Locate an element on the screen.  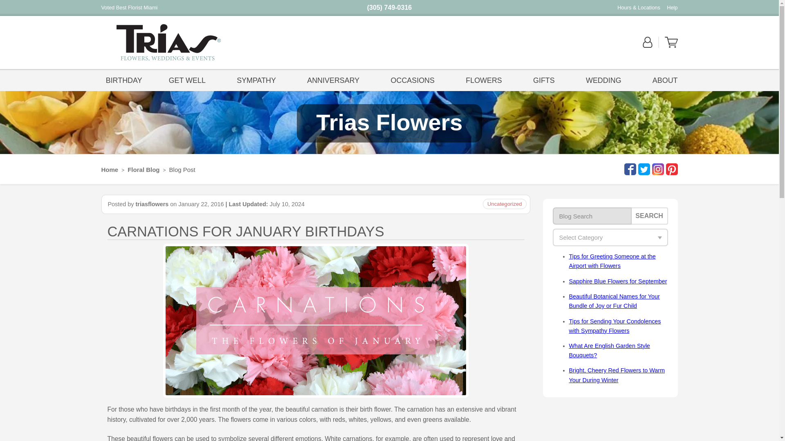
ABOUT is located at coordinates (663, 80).